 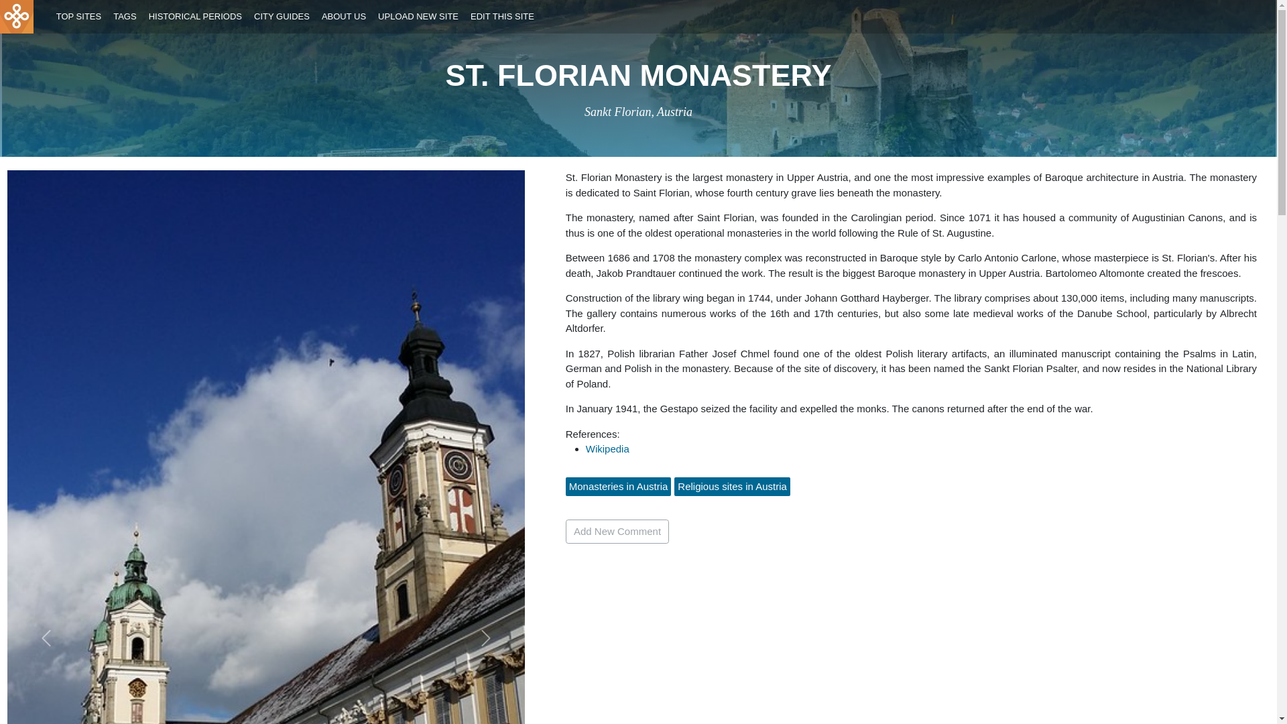 I want to click on Sankt Florian, Austria, so click(x=638, y=111).